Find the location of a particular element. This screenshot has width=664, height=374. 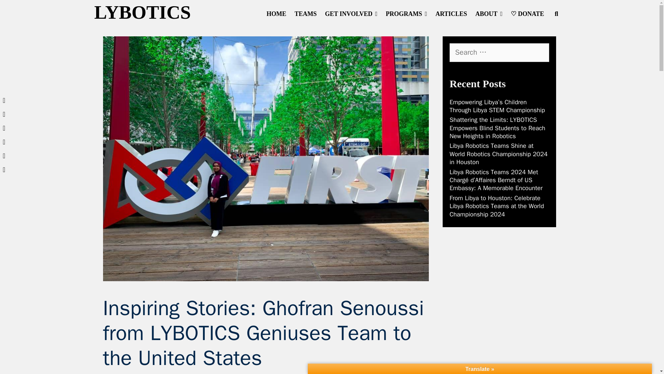

GET INVOLVED is located at coordinates (351, 14).